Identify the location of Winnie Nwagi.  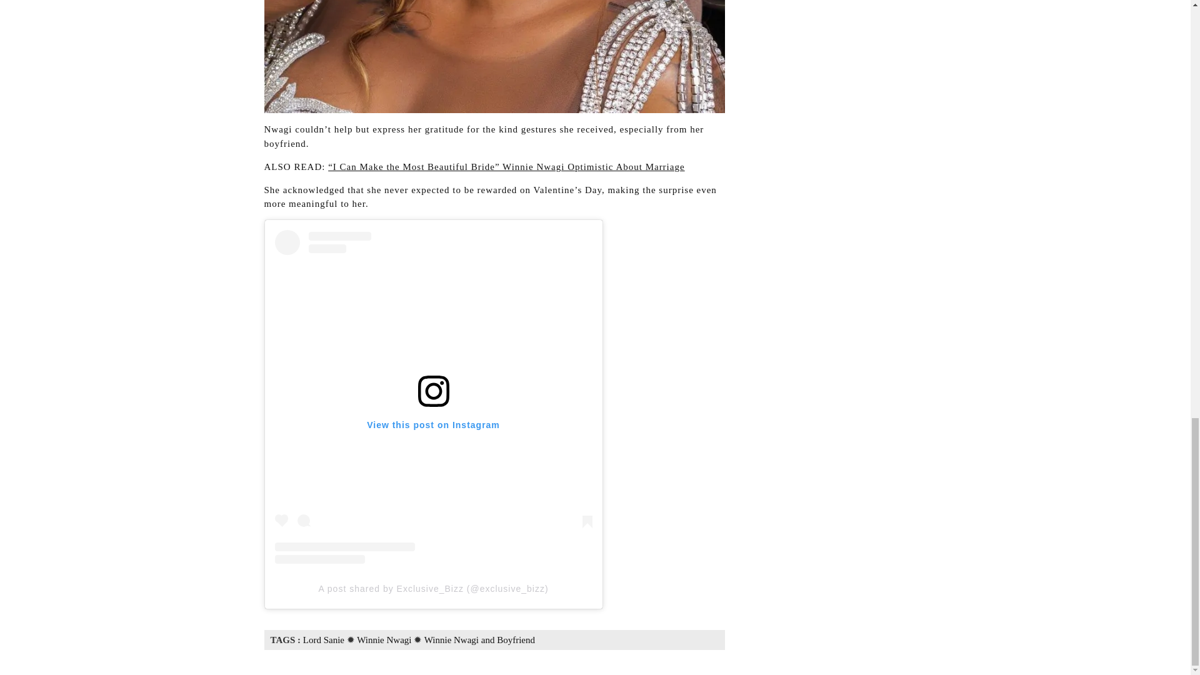
(384, 640).